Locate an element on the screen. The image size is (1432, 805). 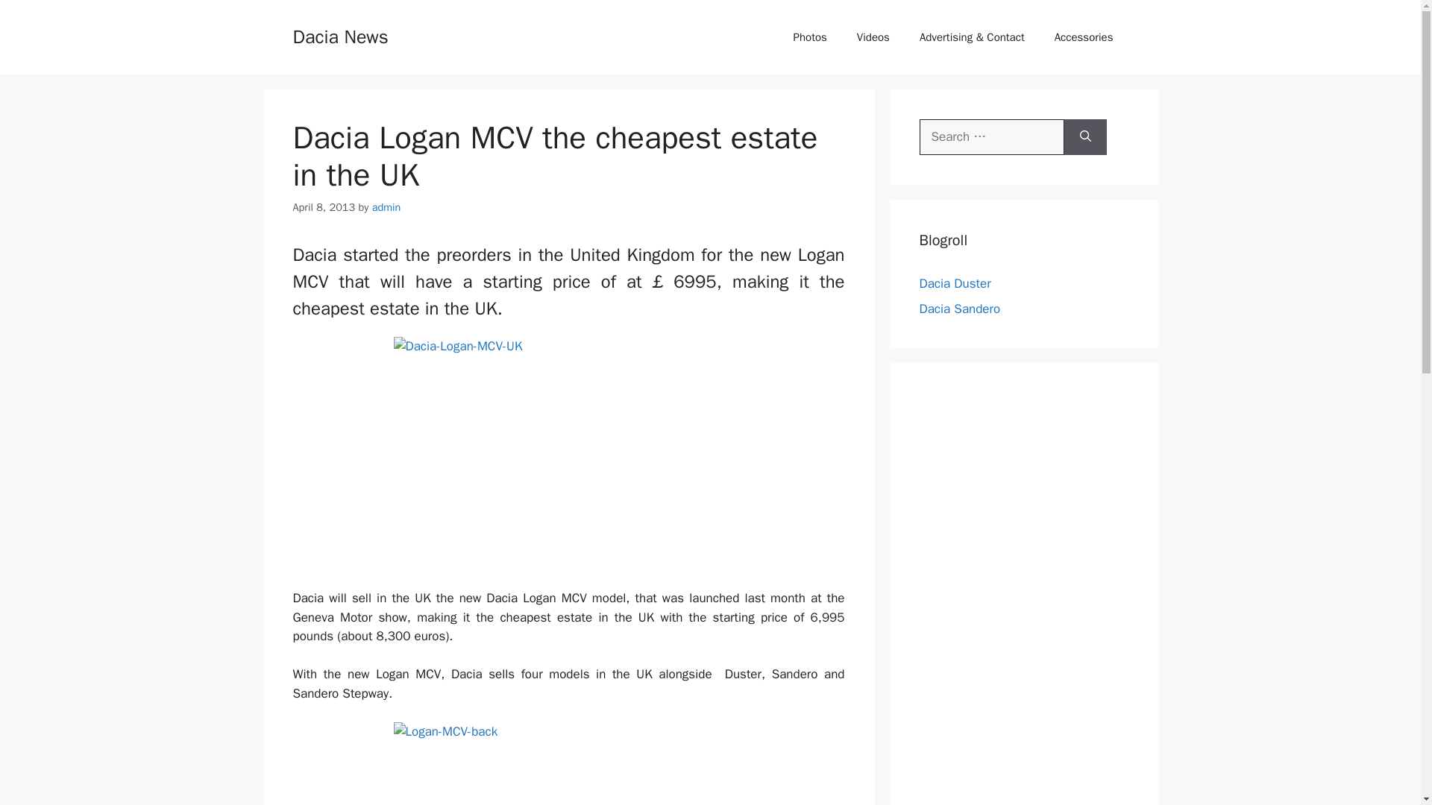
admin is located at coordinates (386, 207).